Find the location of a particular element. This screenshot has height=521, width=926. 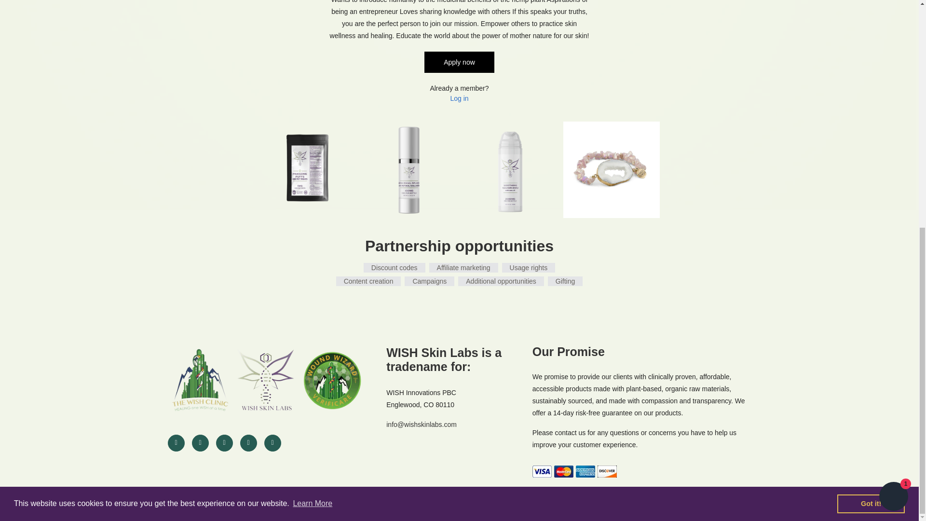

Got it! is located at coordinates (871, 102).